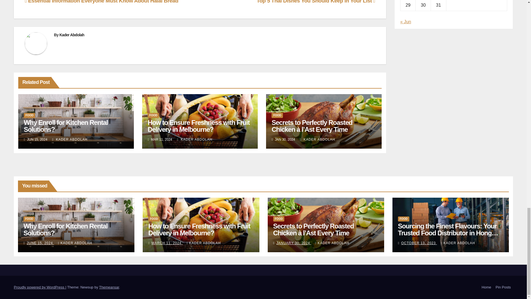  Describe the element at coordinates (195, 139) in the screenshot. I see `KADER ABDOLAH` at that location.